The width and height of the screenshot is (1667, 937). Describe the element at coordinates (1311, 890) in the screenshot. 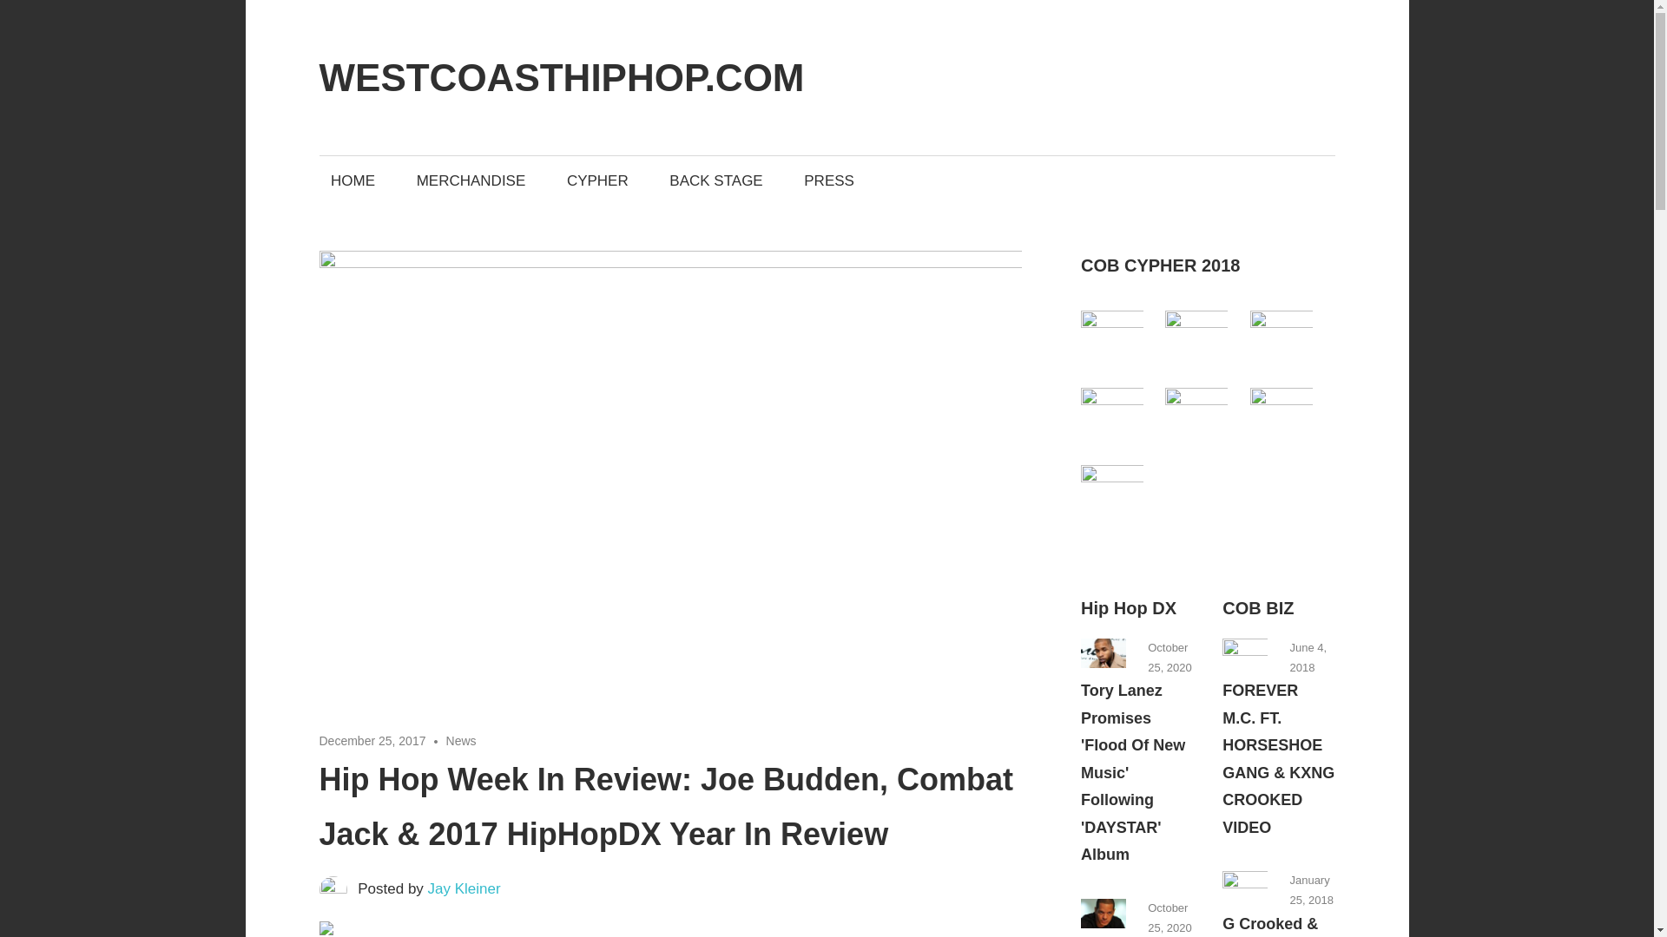

I see `6:27 am` at that location.